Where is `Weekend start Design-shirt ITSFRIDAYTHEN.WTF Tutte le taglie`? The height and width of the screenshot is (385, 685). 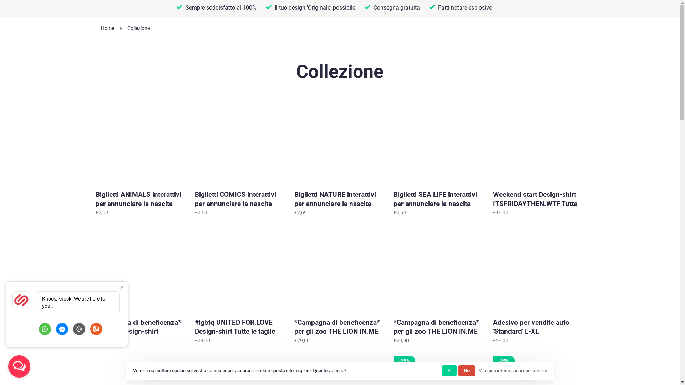 Weekend start Design-shirt ITSFRIDAYTHEN.WTF Tutte le taglie is located at coordinates (537, 141).